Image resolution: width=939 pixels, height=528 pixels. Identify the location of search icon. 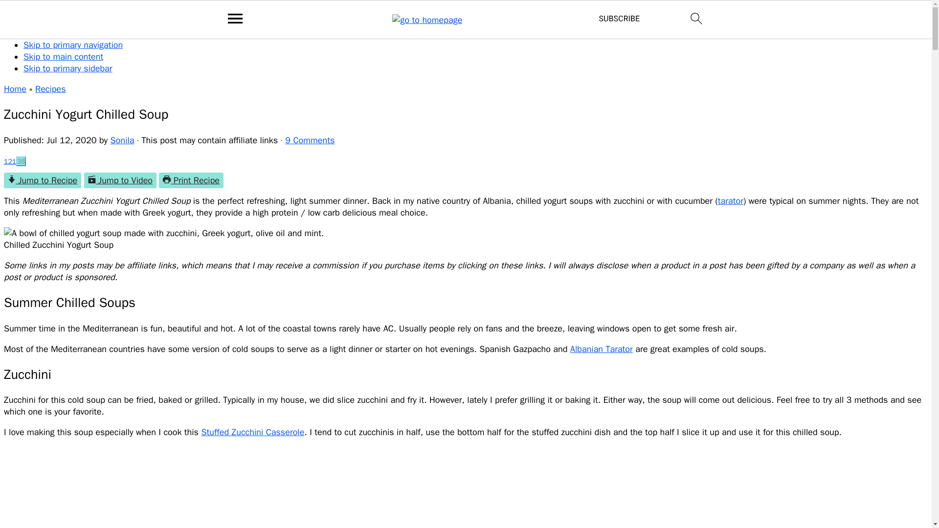
(696, 18).